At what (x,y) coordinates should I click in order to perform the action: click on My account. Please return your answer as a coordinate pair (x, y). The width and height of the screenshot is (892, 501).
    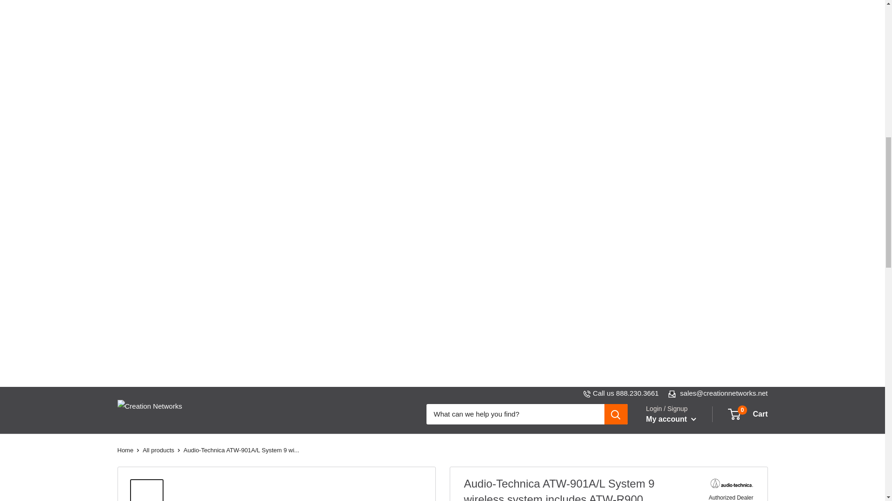
    Looking at the image, I should click on (626, 393).